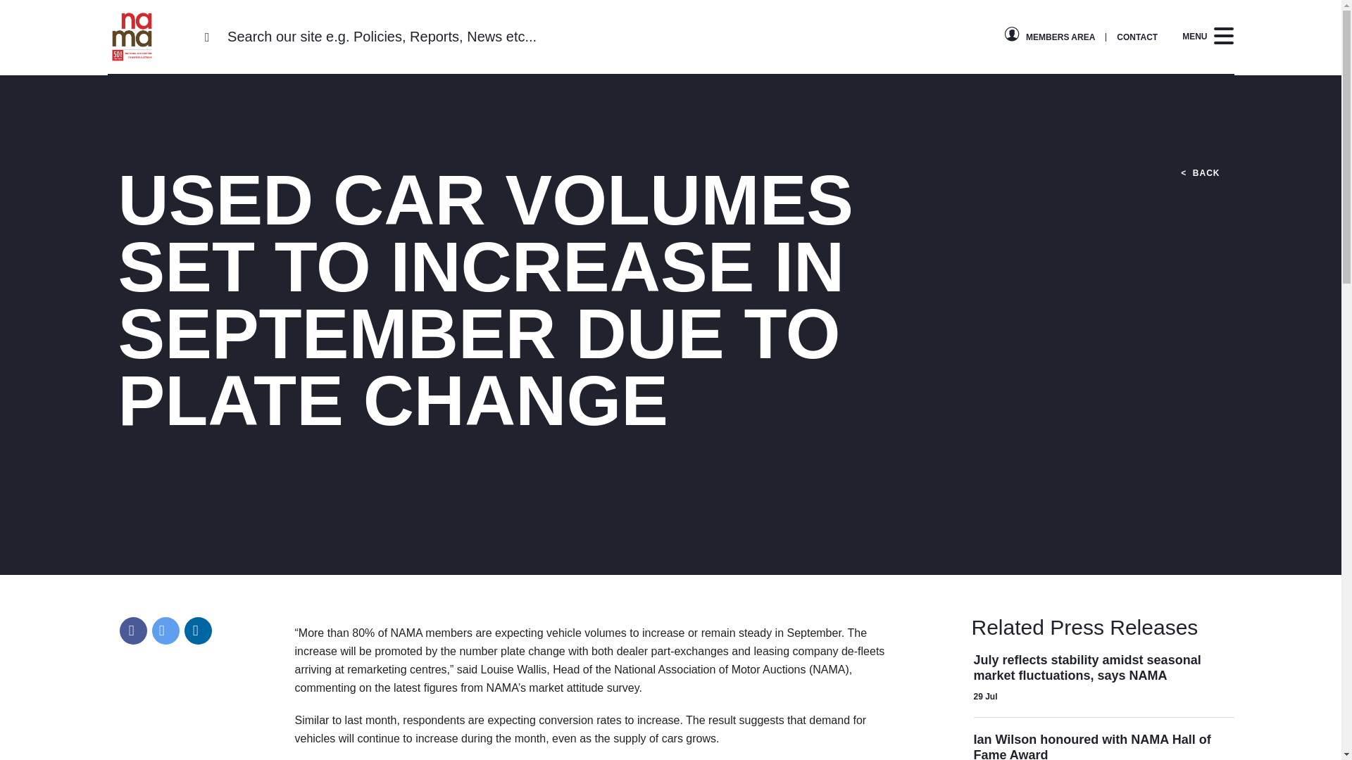 The image size is (1352, 760). What do you see at coordinates (1091, 746) in the screenshot?
I see `Ian Wilson honoured with NAMA Hall of Fame Award` at bounding box center [1091, 746].